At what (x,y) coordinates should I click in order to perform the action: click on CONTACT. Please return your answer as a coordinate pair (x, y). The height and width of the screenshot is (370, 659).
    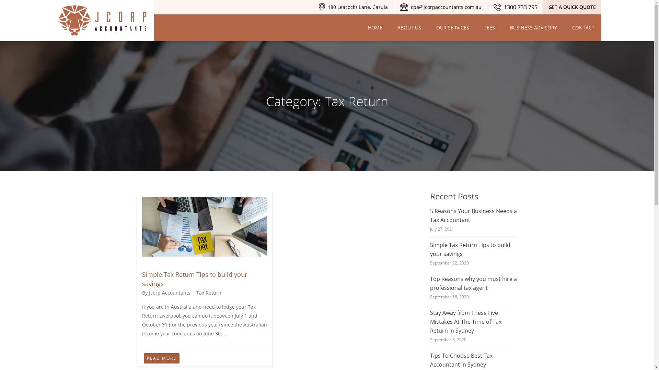
    Looking at the image, I should click on (583, 28).